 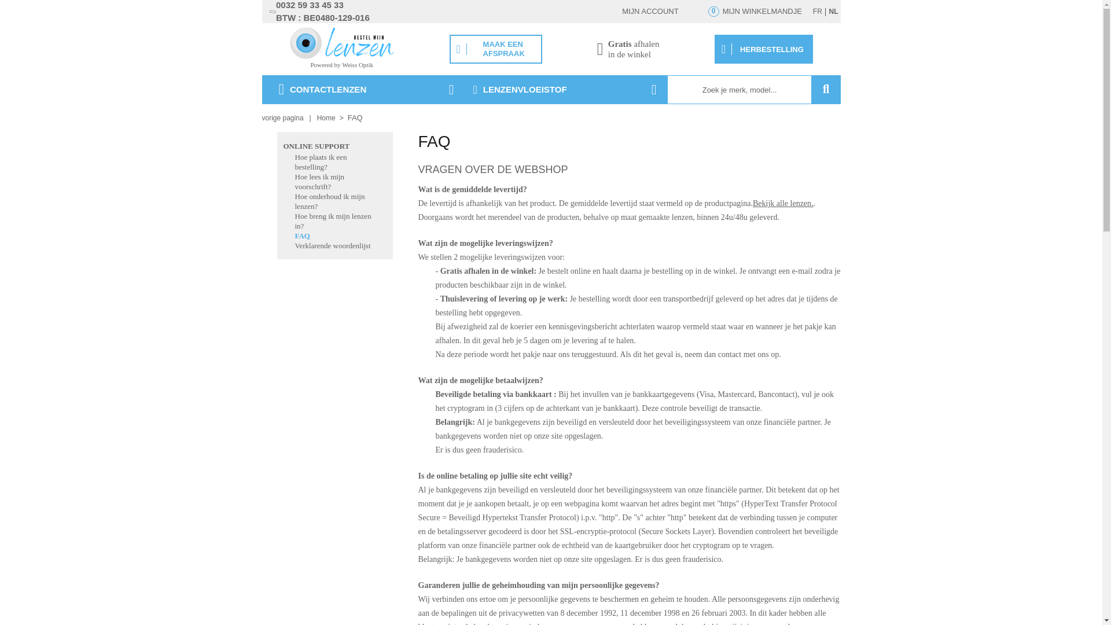 What do you see at coordinates (604, 12) in the screenshot?
I see `MIJN ACCOUNT` at bounding box center [604, 12].